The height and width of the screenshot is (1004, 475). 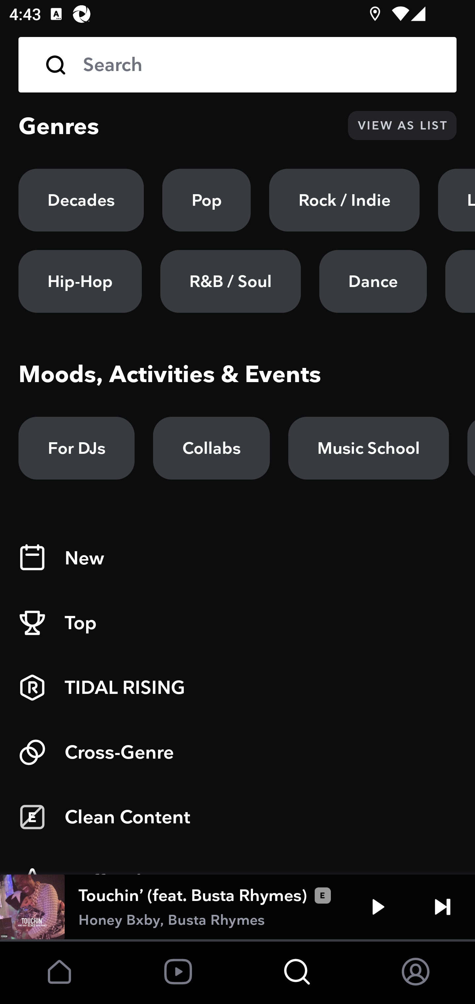 What do you see at coordinates (237, 65) in the screenshot?
I see `Search` at bounding box center [237, 65].